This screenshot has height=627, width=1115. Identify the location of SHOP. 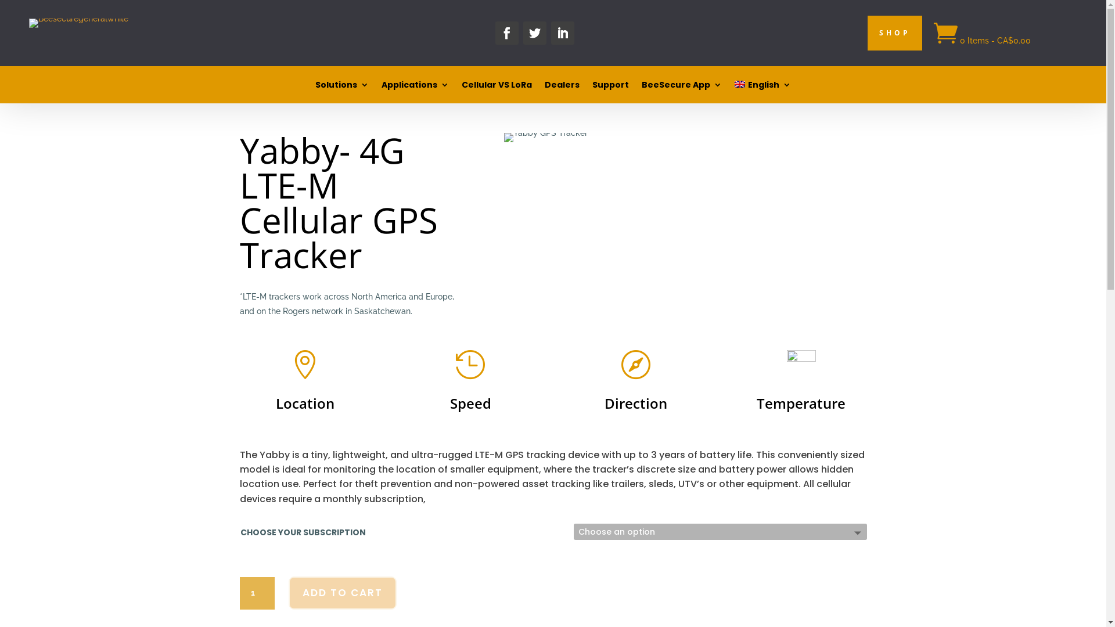
(895, 33).